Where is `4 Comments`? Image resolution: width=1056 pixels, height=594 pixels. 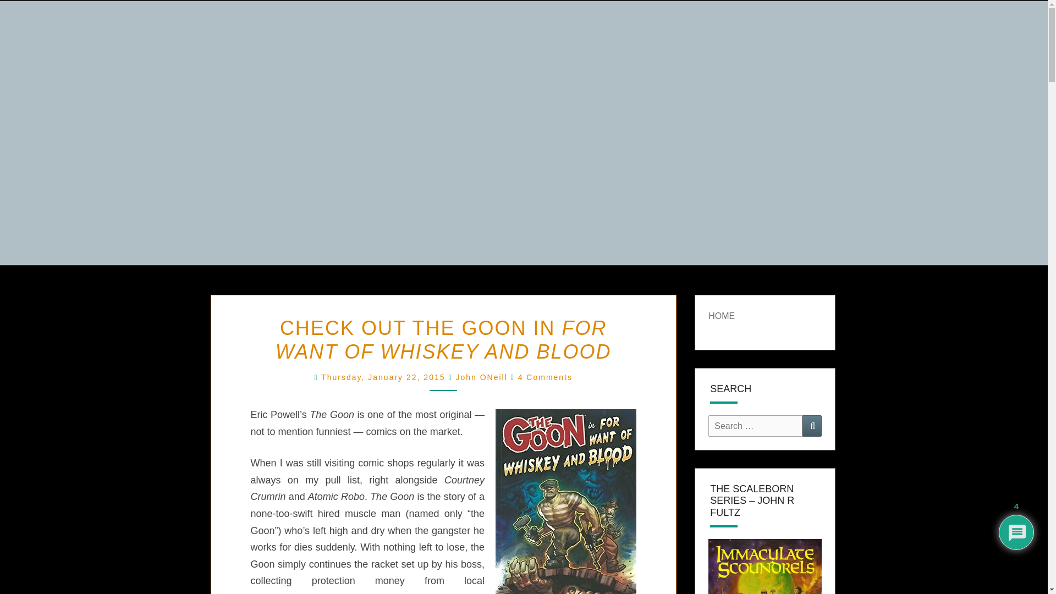
4 Comments is located at coordinates (545, 377).